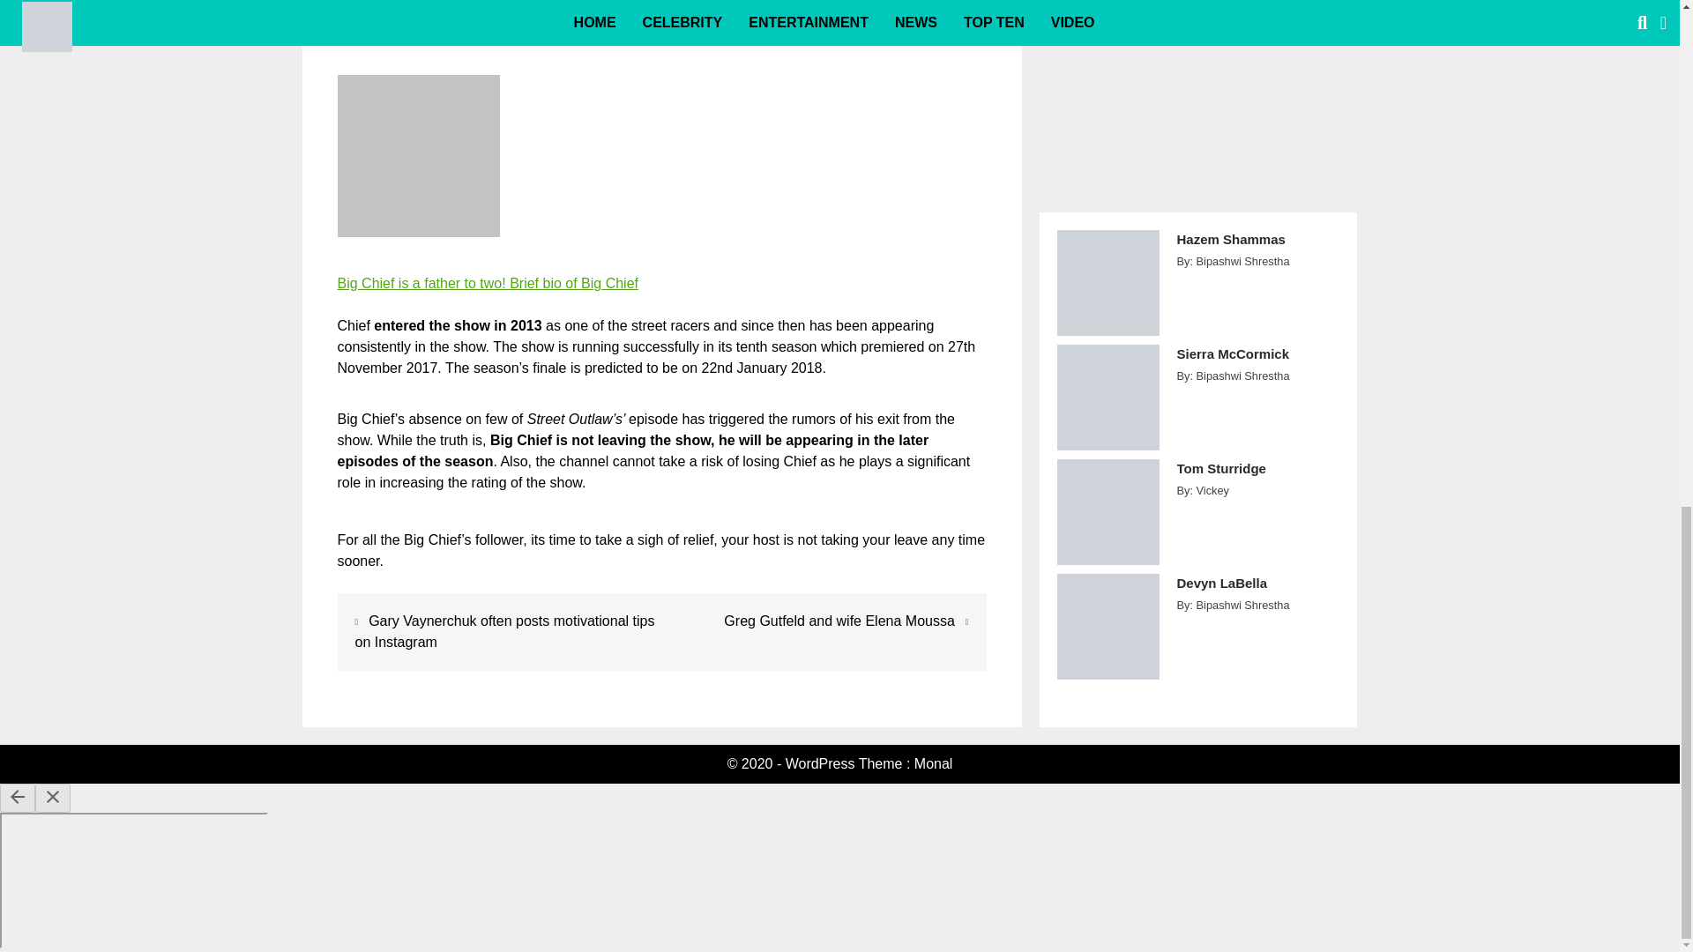 The height and width of the screenshot is (952, 1693). Describe the element at coordinates (487, 284) in the screenshot. I see `Big Chief` at that location.